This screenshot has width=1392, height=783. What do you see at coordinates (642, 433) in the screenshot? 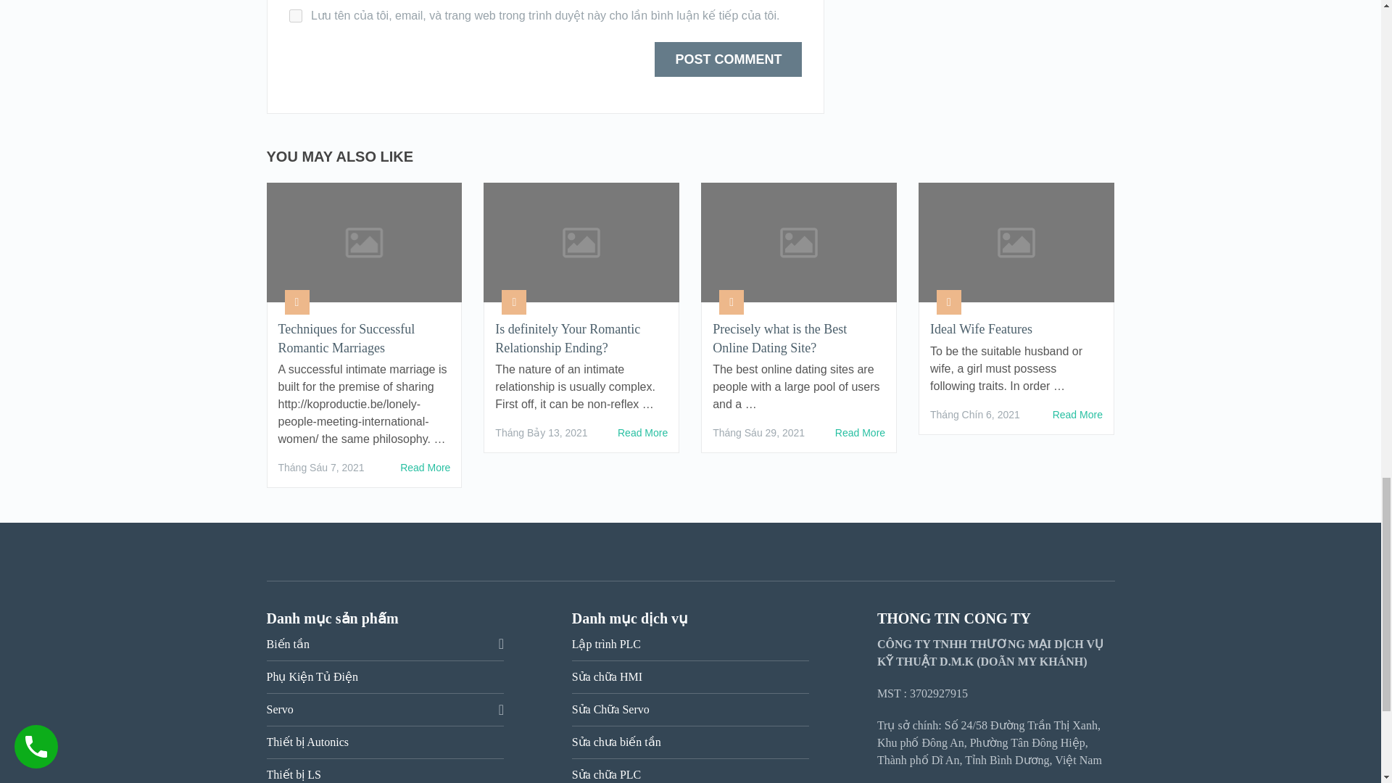
I see `Is definitely Your Romantic Relationship Ending?` at bounding box center [642, 433].